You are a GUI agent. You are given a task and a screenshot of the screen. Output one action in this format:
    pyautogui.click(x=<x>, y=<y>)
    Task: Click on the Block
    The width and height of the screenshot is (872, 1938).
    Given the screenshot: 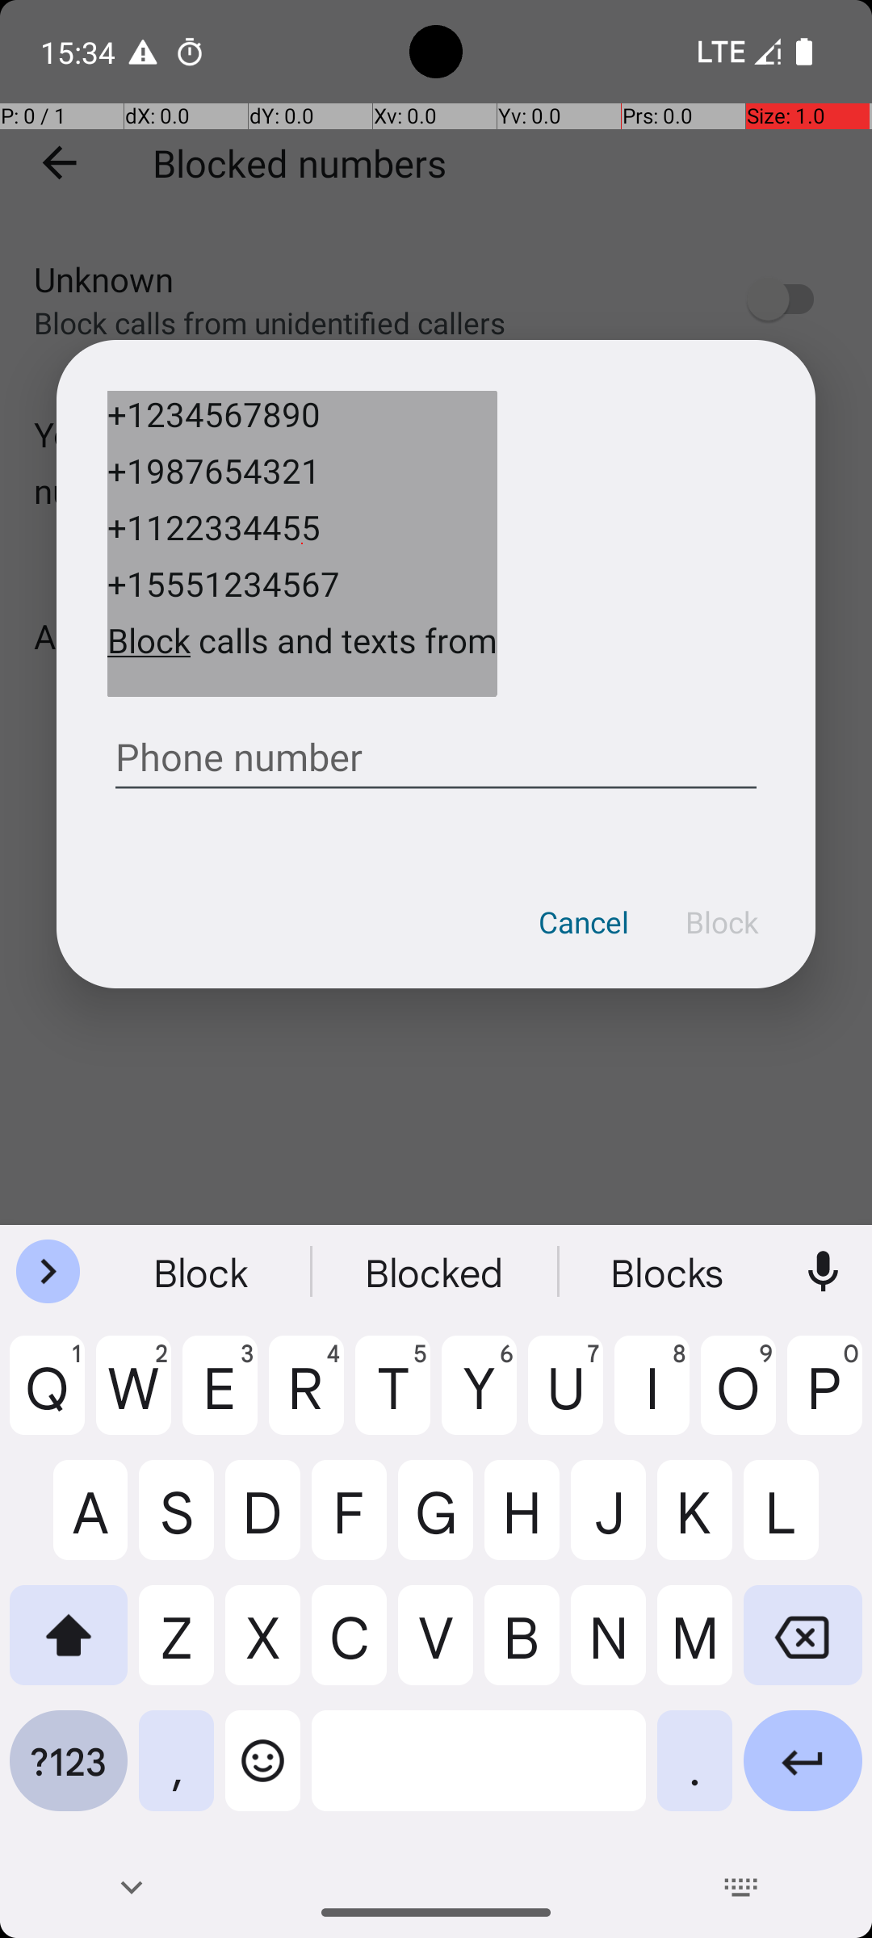 What is the action you would take?
    pyautogui.click(x=722, y=922)
    